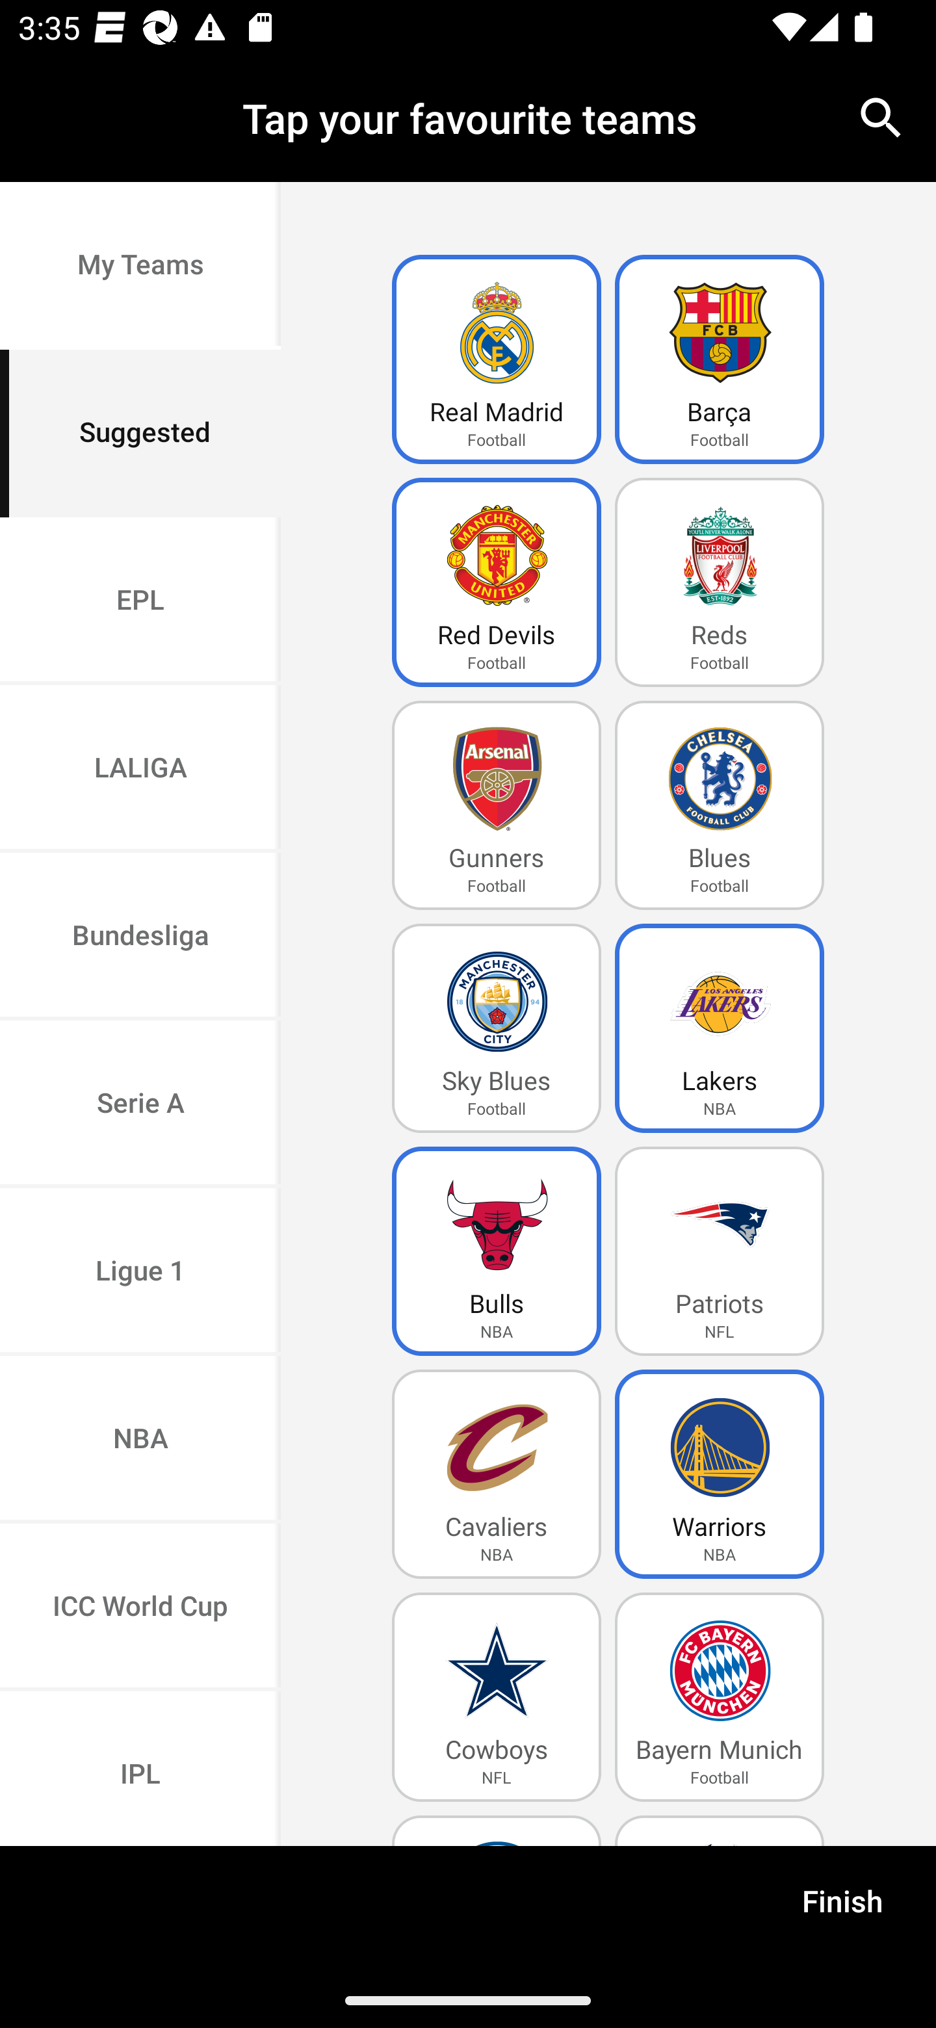  Describe the element at coordinates (497, 806) in the screenshot. I see `Gunners Gunners Football` at that location.